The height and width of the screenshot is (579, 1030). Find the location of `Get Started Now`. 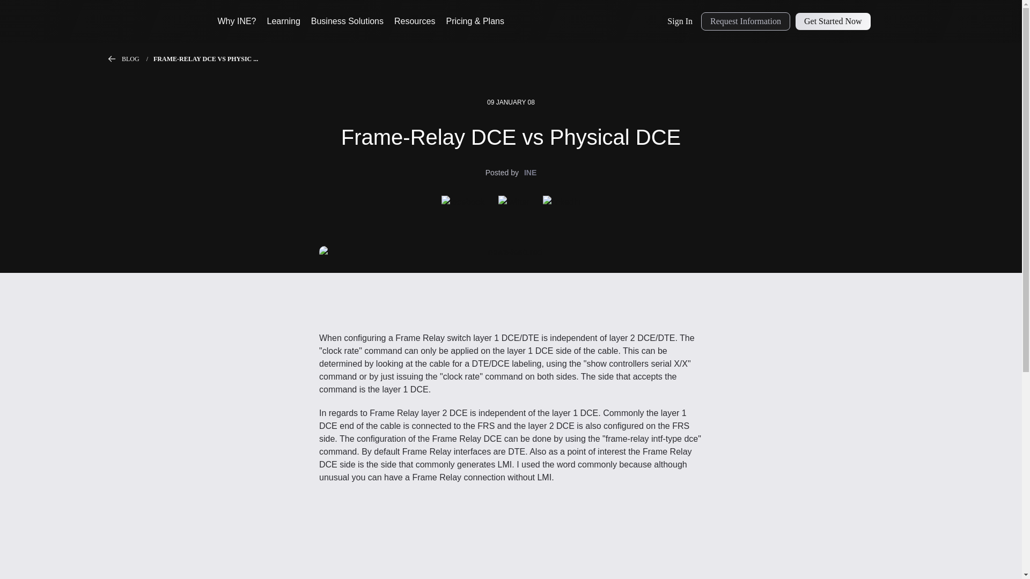

Get Started Now is located at coordinates (833, 21).